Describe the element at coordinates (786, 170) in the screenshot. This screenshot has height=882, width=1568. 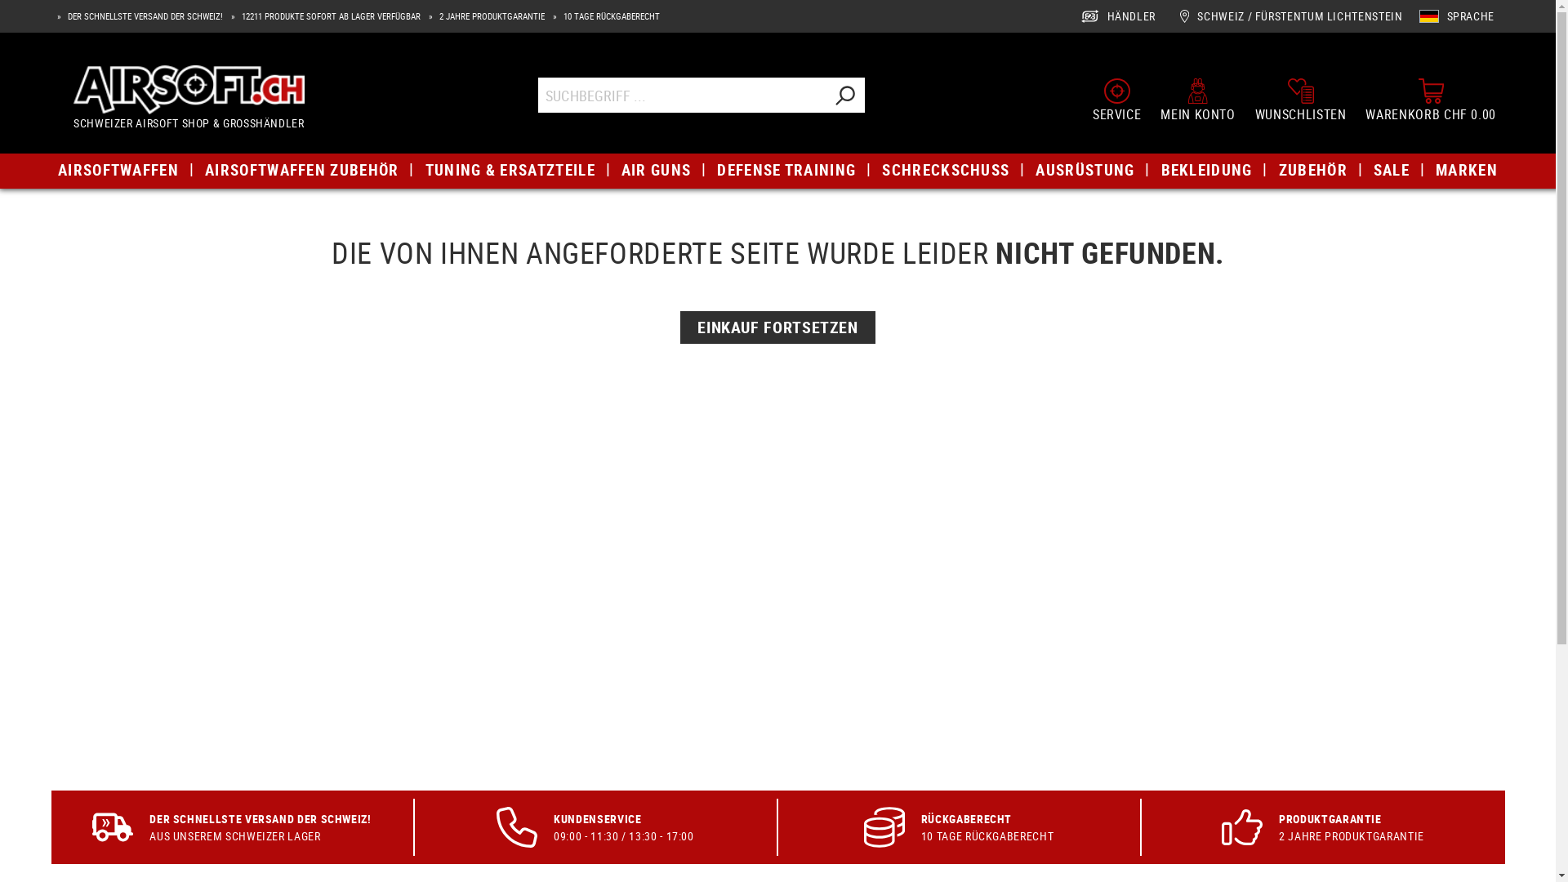
I see `DEFENSE TRAINING` at that location.